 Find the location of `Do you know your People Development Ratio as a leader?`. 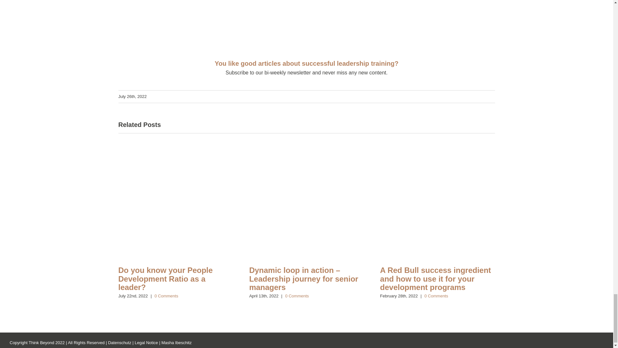

Do you know your People Development Ratio as a leader? is located at coordinates (165, 279).